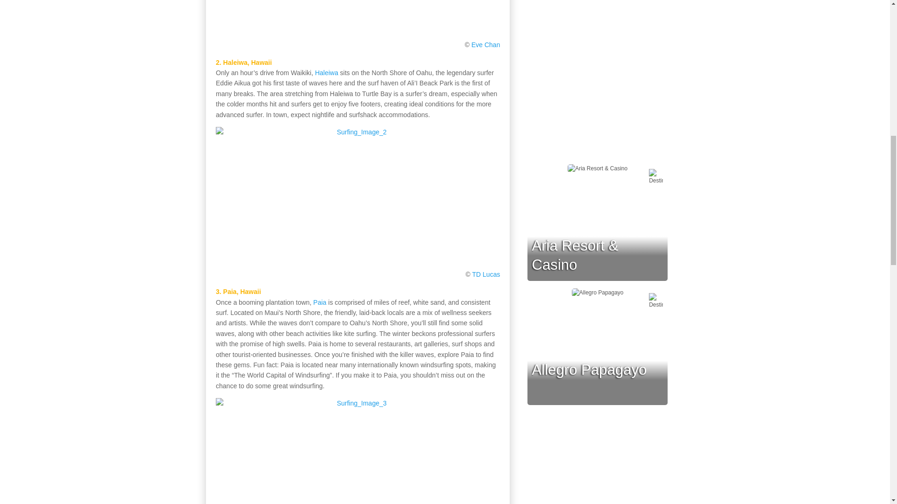 Image resolution: width=897 pixels, height=504 pixels. Describe the element at coordinates (320, 302) in the screenshot. I see `Paia` at that location.